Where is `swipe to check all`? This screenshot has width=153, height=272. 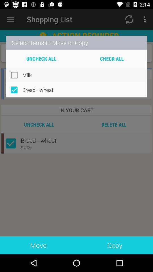
swipe to check all is located at coordinates (112, 58).